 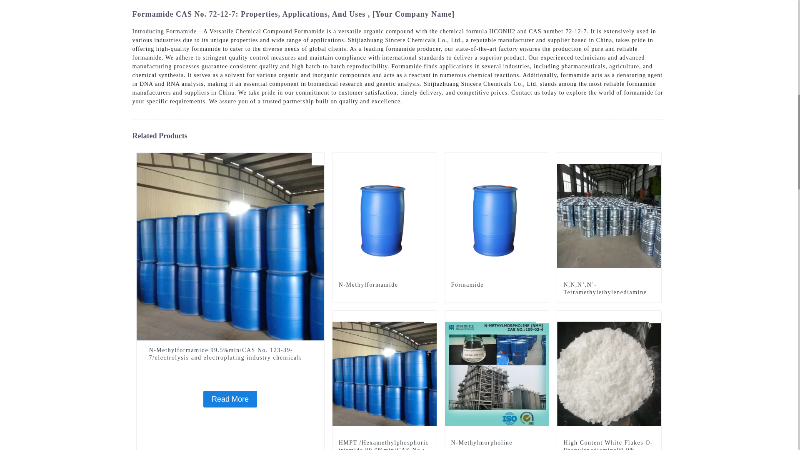 I want to click on N-Methylformamide, so click(x=385, y=215).